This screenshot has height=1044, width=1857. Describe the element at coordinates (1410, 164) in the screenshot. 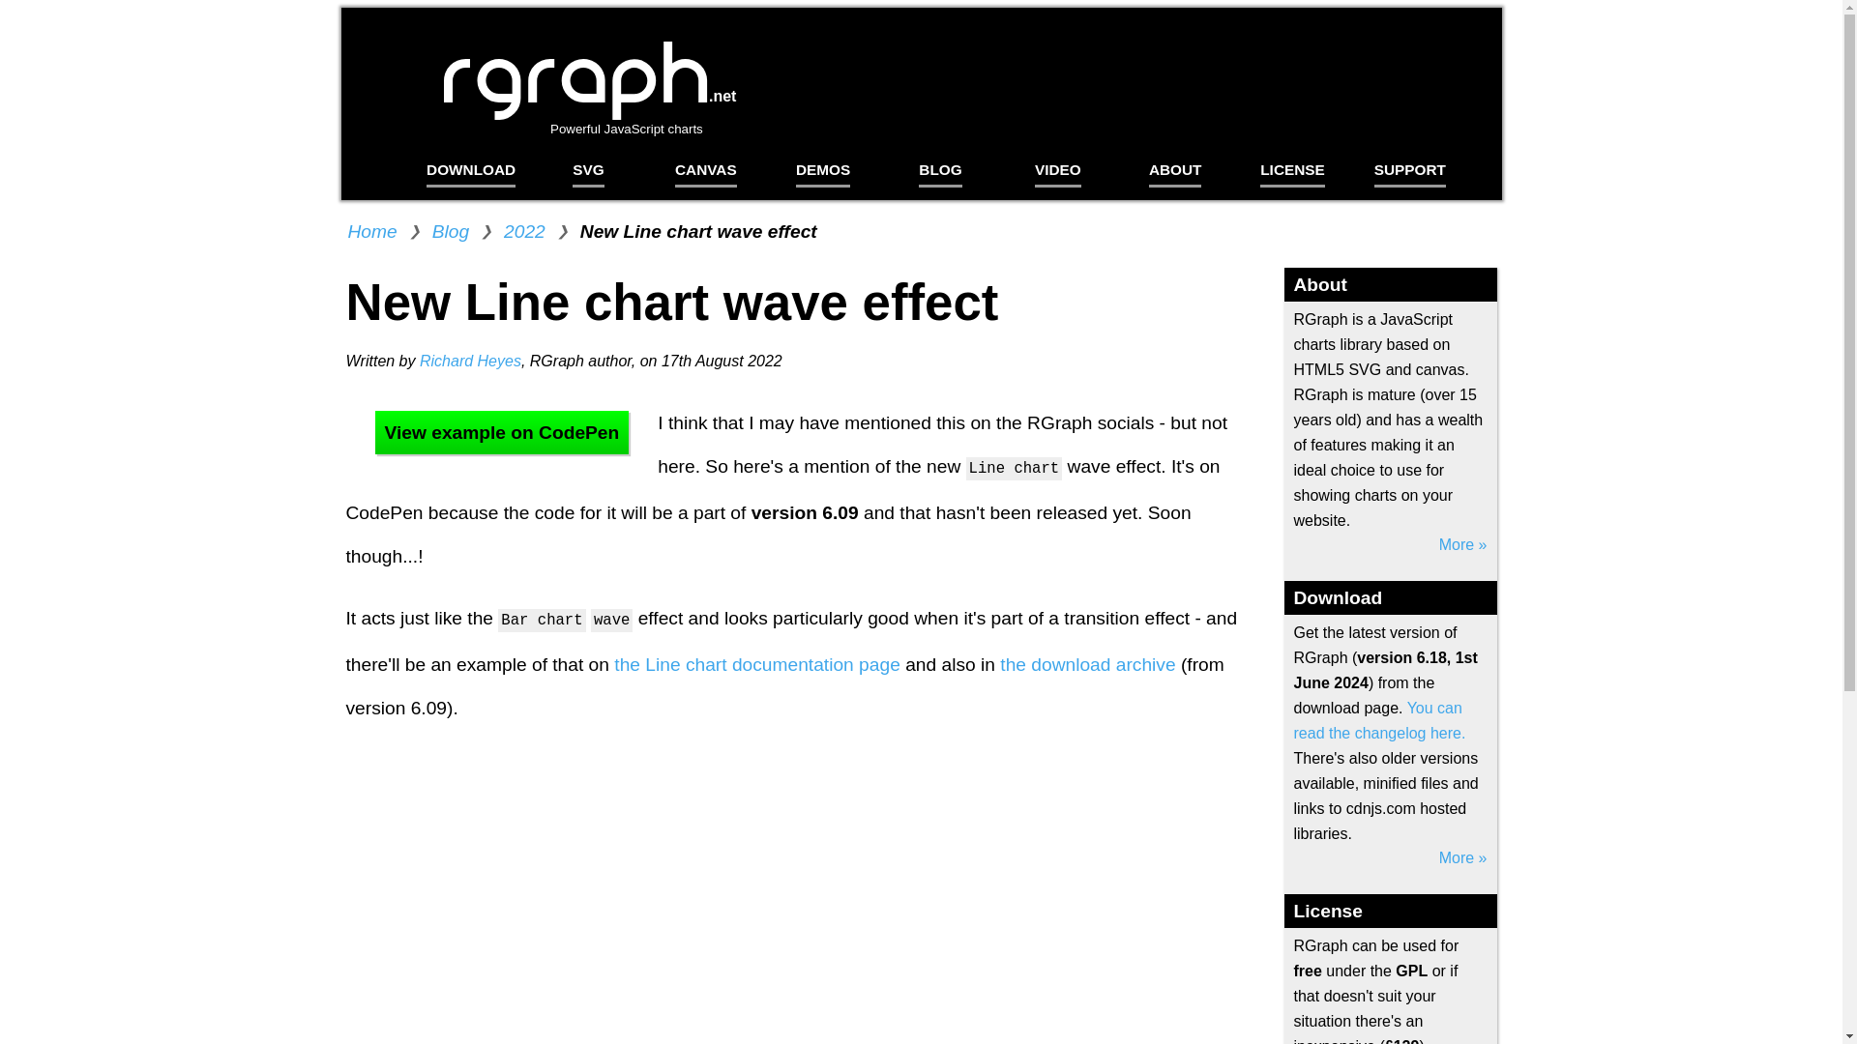

I see `SUPPORT` at that location.